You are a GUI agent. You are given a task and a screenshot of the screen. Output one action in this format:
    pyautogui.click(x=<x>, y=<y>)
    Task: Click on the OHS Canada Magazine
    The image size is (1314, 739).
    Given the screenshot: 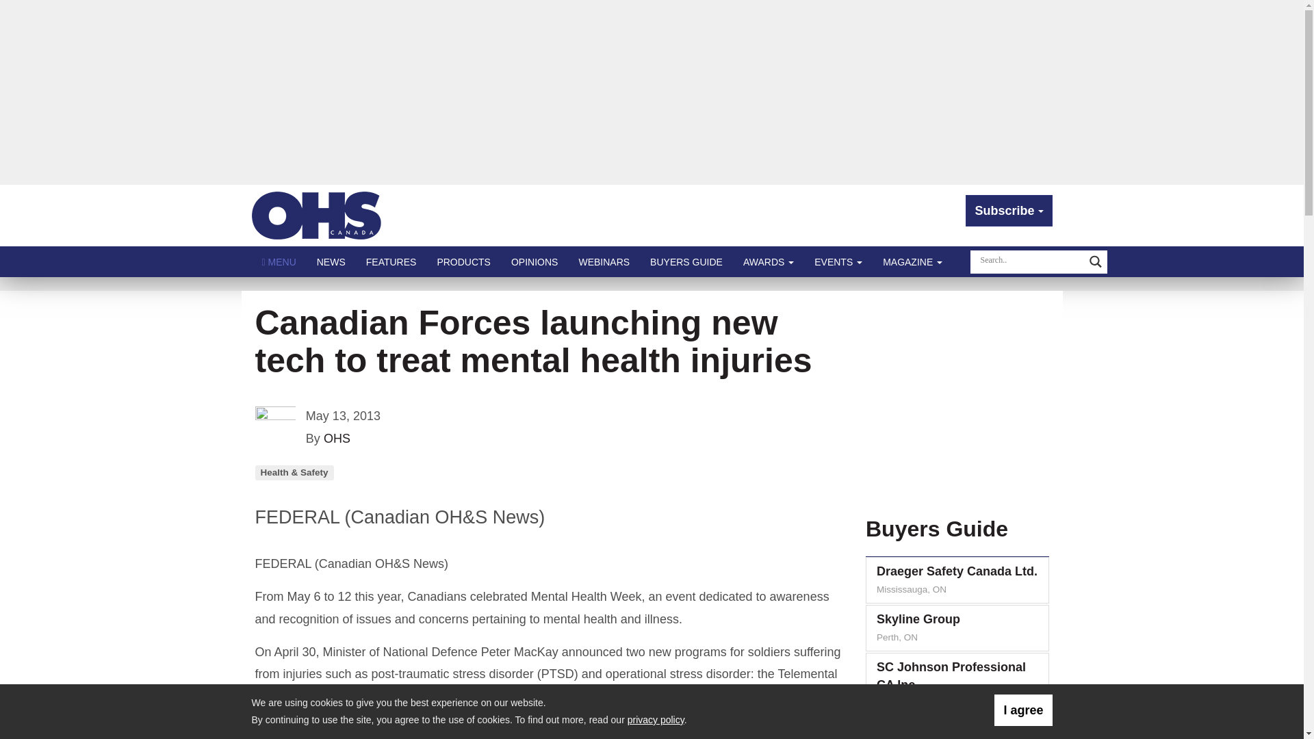 What is the action you would take?
    pyautogui.click(x=317, y=215)
    